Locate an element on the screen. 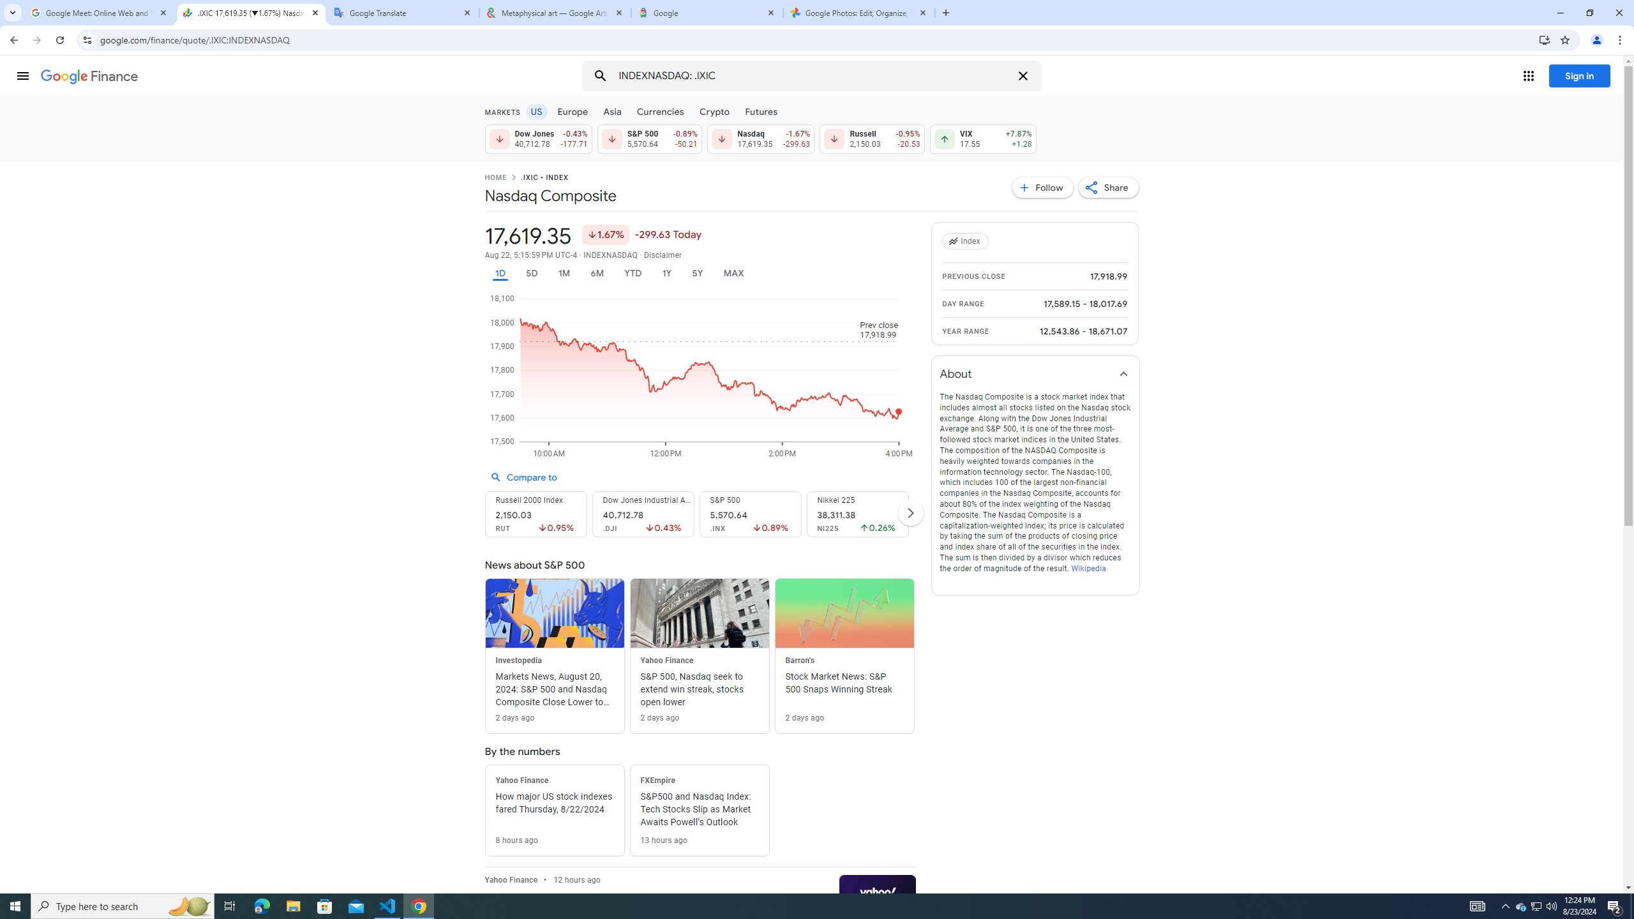 This screenshot has height=919, width=1634. 5Y is located at coordinates (697, 273).